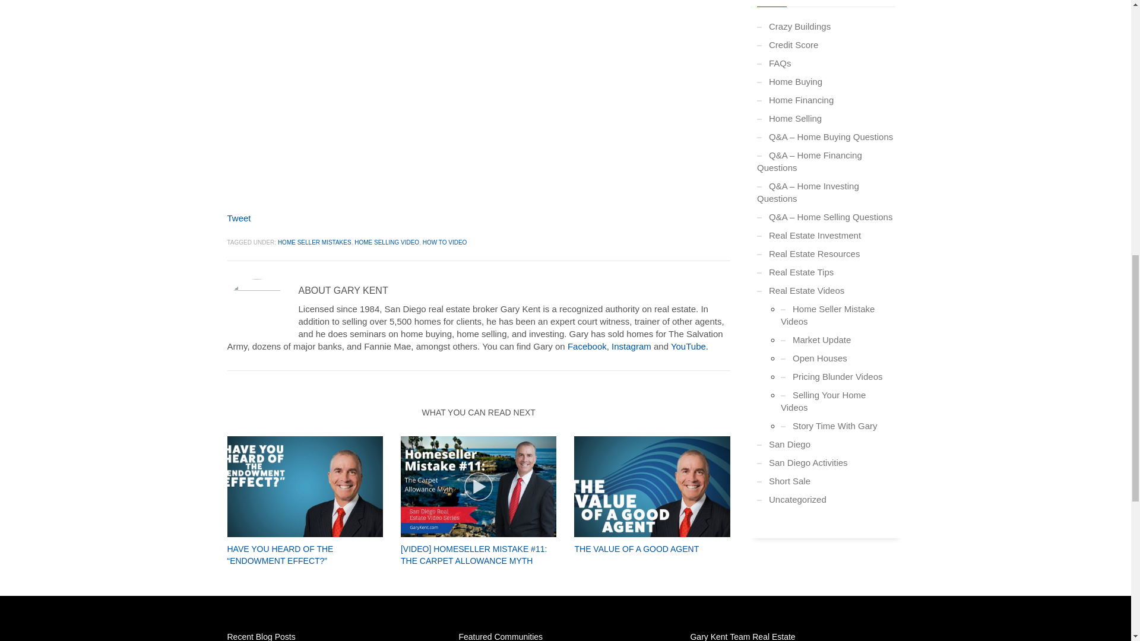 Image resolution: width=1140 pixels, height=641 pixels. What do you see at coordinates (652, 487) in the screenshot?
I see `GaryKentFI1.24` at bounding box center [652, 487].